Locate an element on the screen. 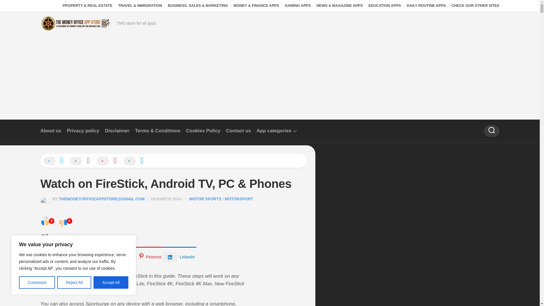  About us is located at coordinates (50, 131).